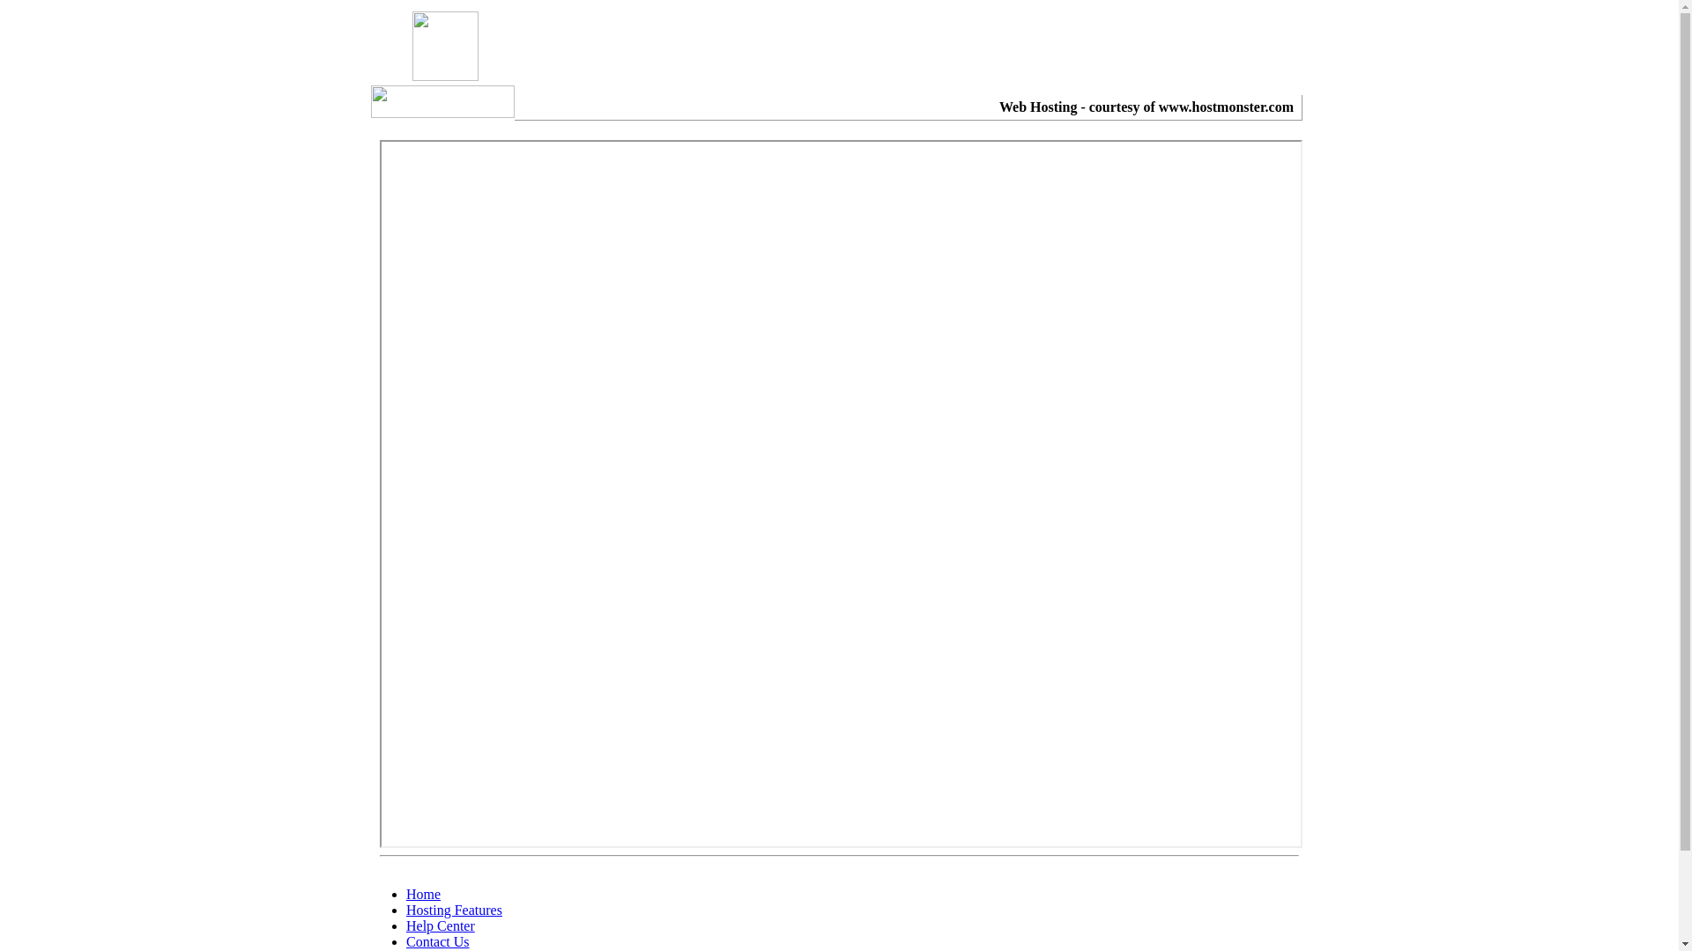 The image size is (1692, 951). What do you see at coordinates (441, 926) in the screenshot?
I see `Help Center` at bounding box center [441, 926].